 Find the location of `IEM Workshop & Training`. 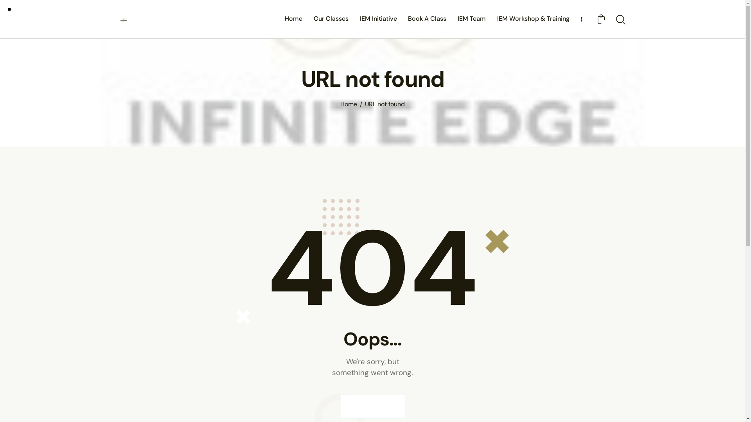

IEM Workshop & Training is located at coordinates (534, 19).